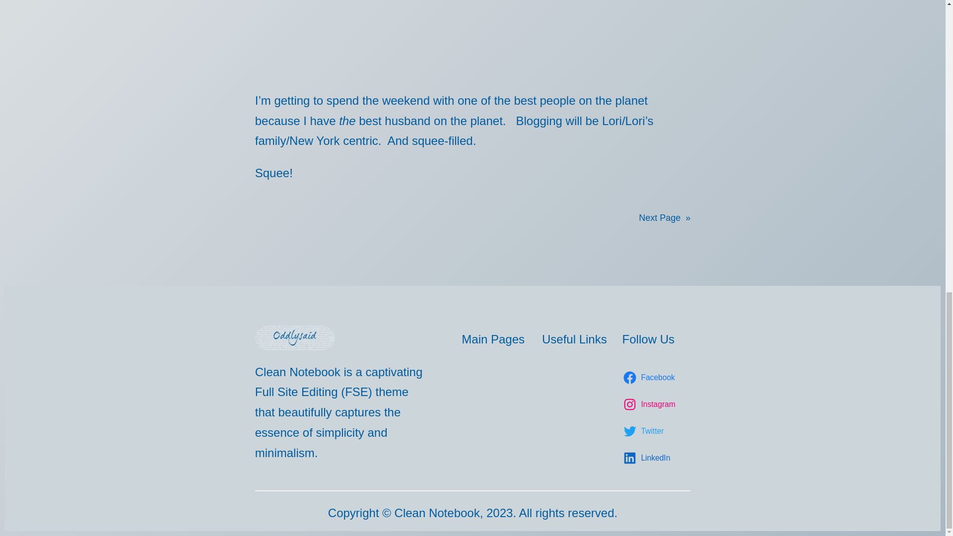 This screenshot has width=953, height=536. Describe the element at coordinates (648, 458) in the screenshot. I see `LinkedIn` at that location.